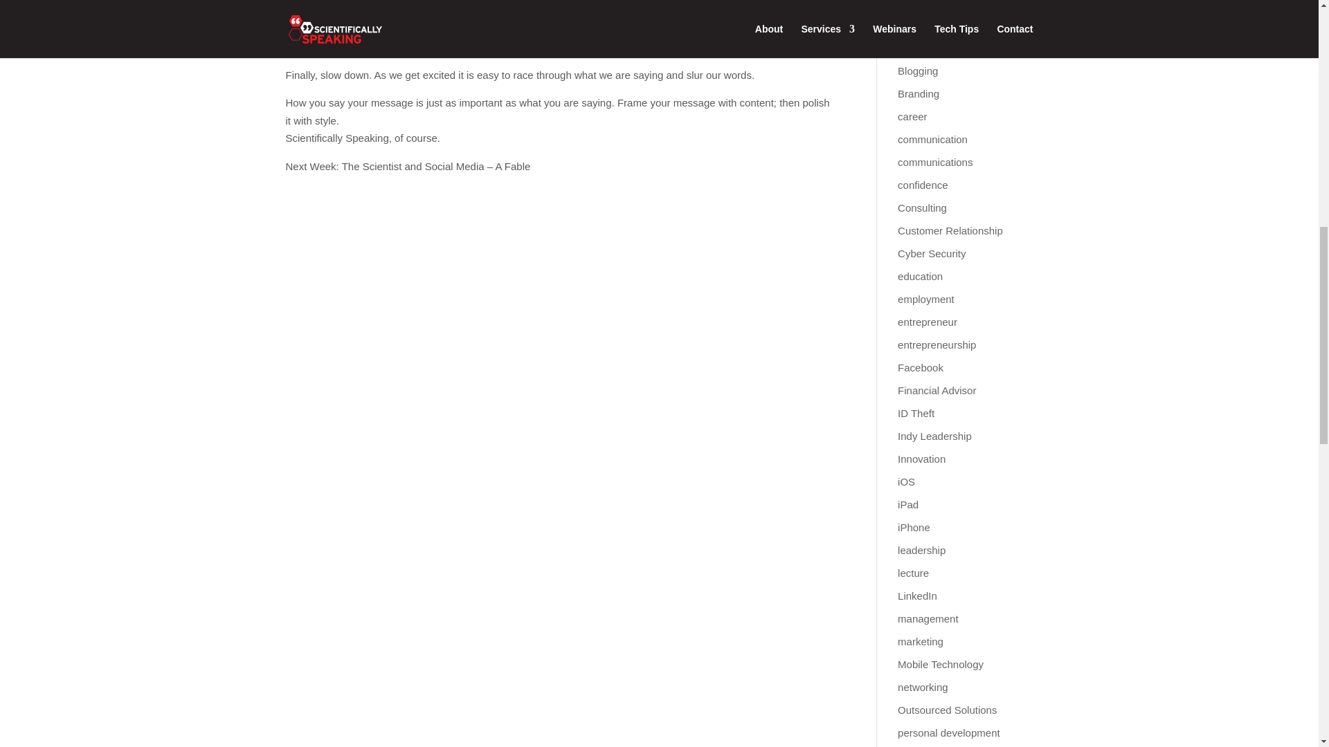  What do you see at coordinates (932, 139) in the screenshot?
I see `communication` at bounding box center [932, 139].